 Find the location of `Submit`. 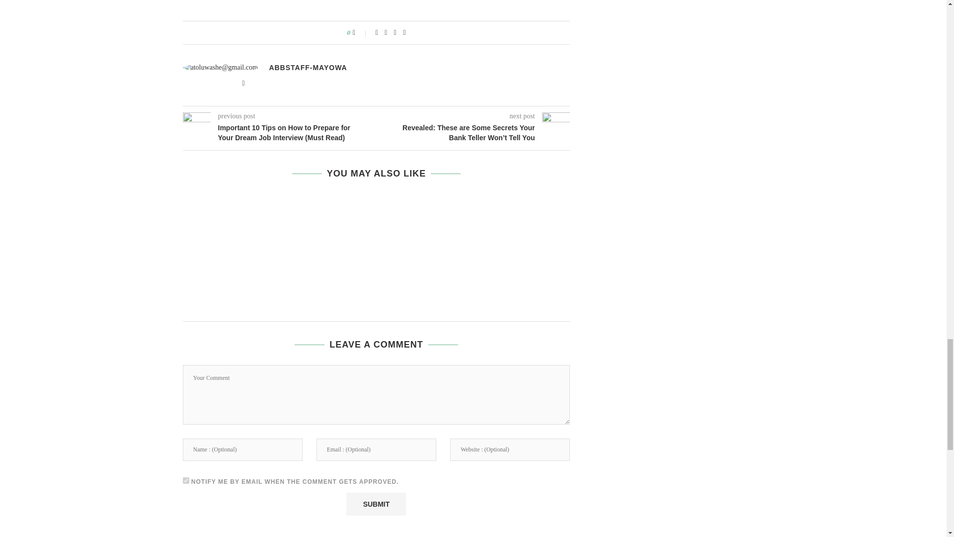

Submit is located at coordinates (376, 504).